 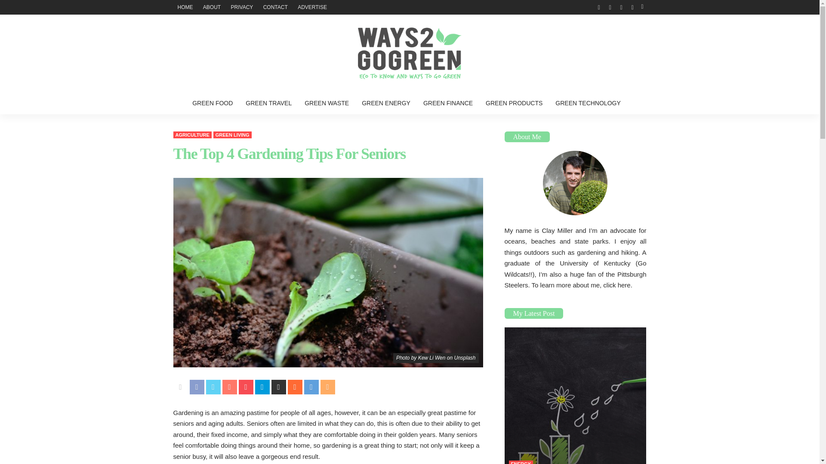 I want to click on Ways2GoGreen, so click(x=409, y=53).